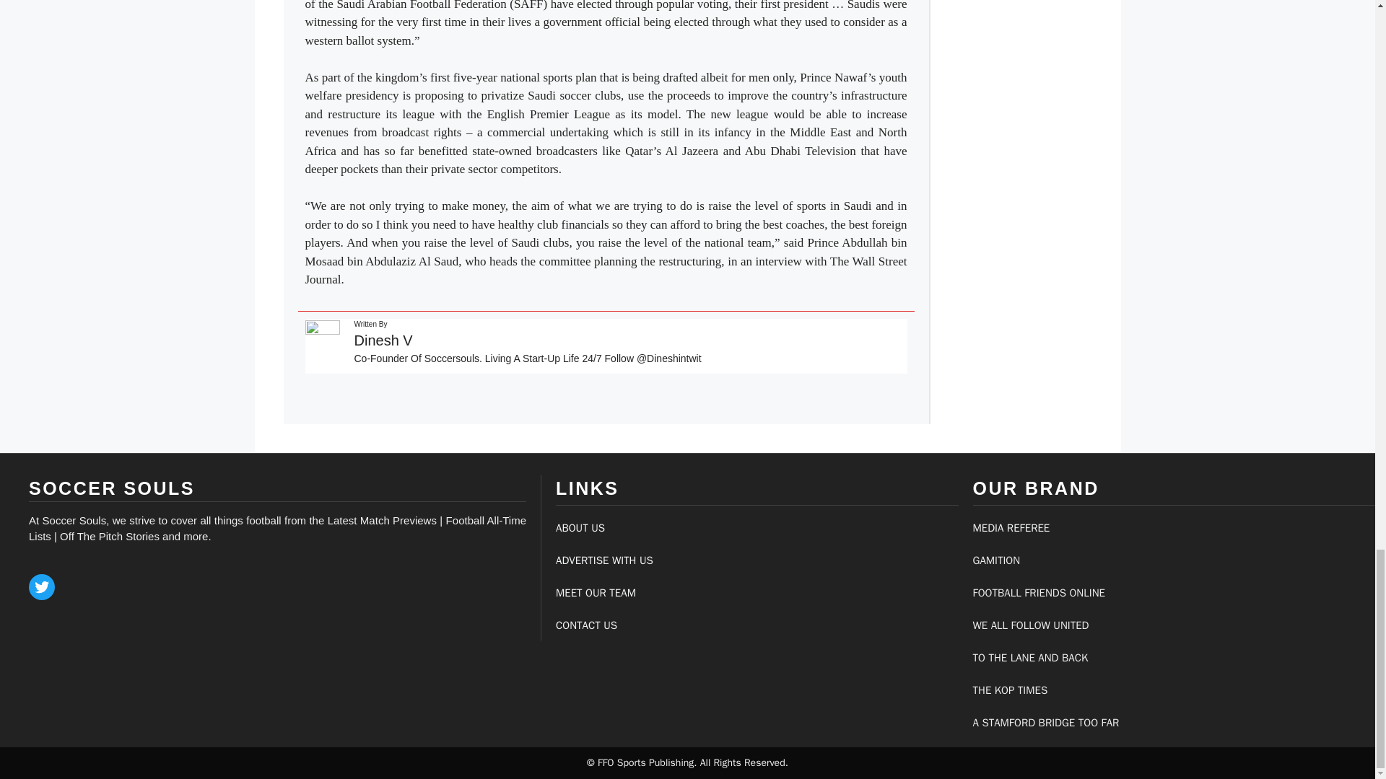 Image resolution: width=1386 pixels, height=779 pixels. I want to click on Twitter, so click(42, 586).